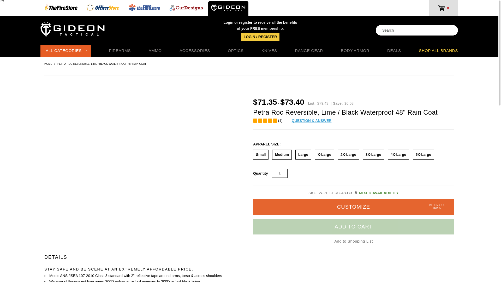 The image size is (501, 282). Describe the element at coordinates (236, 51) in the screenshot. I see `OPTICS` at that location.